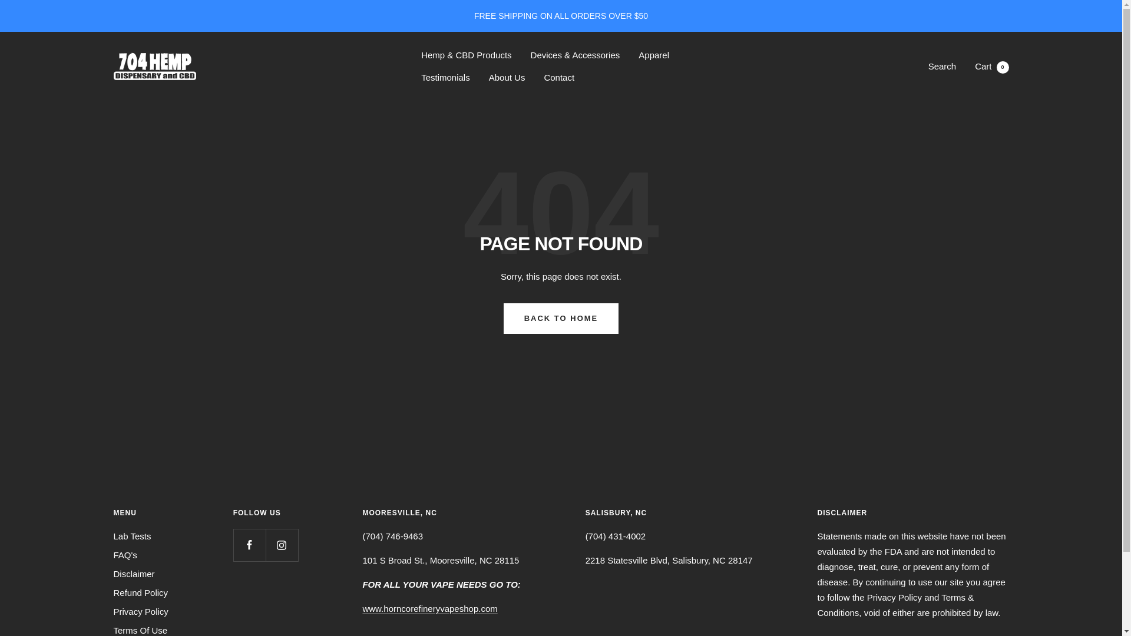  What do you see at coordinates (429, 608) in the screenshot?
I see `Apparel` at bounding box center [429, 608].